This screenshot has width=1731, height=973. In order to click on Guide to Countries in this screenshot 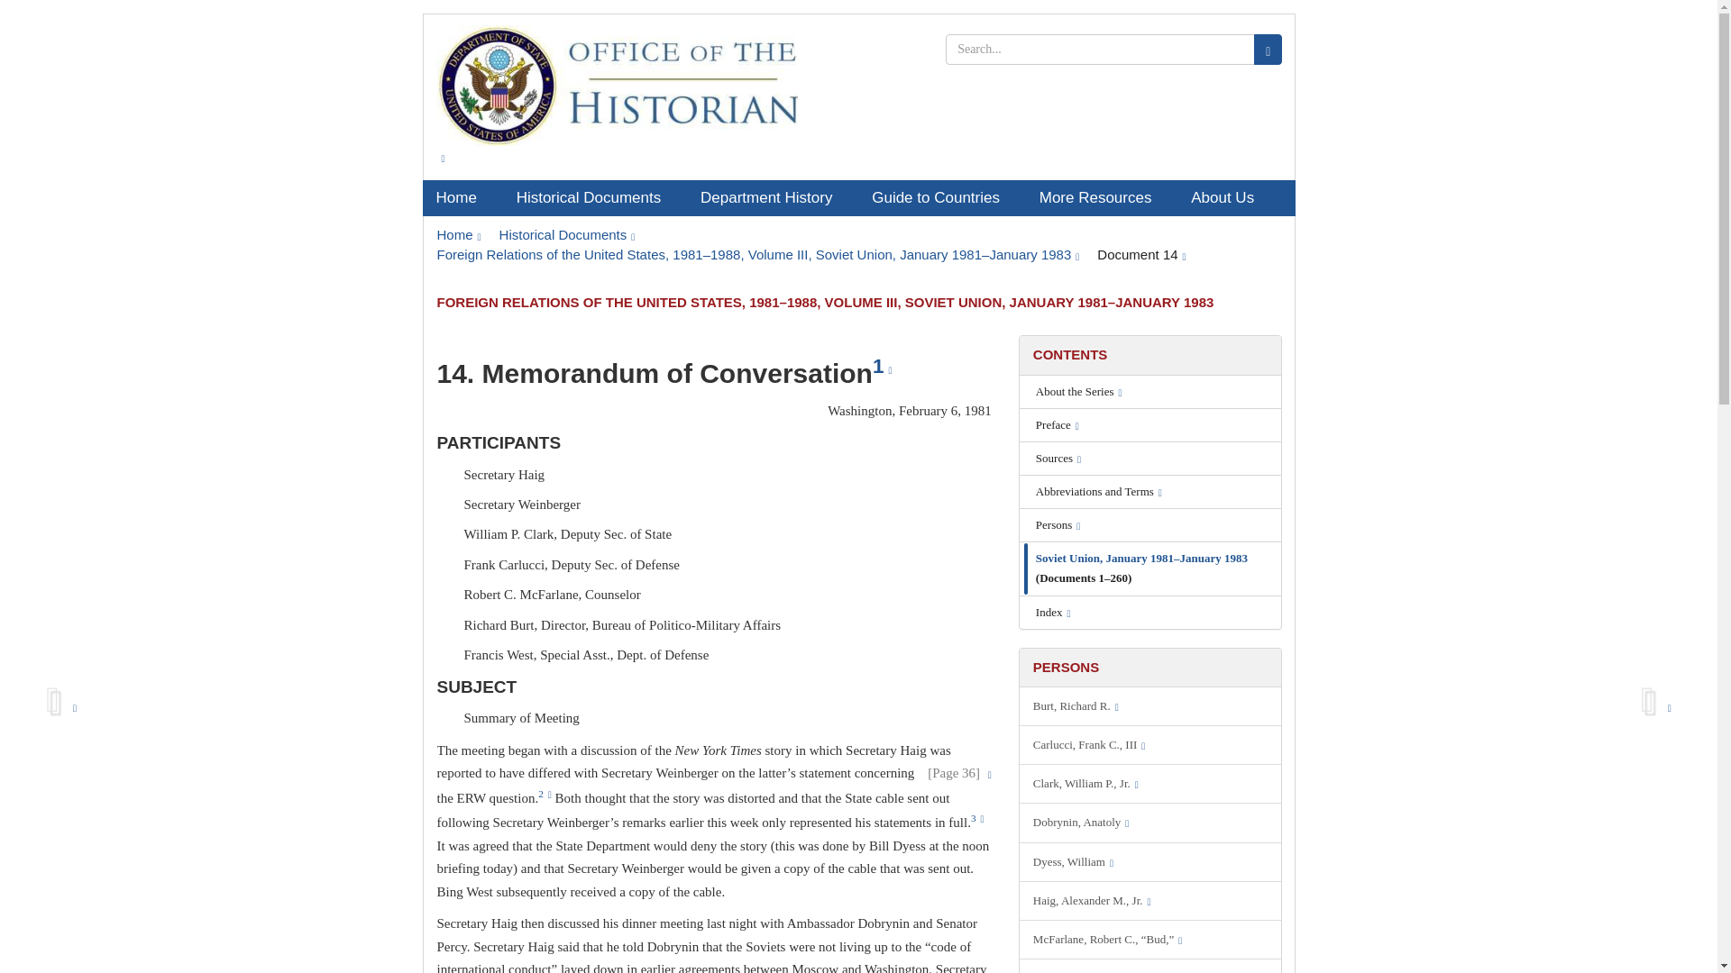, I will do `click(942, 197)`.